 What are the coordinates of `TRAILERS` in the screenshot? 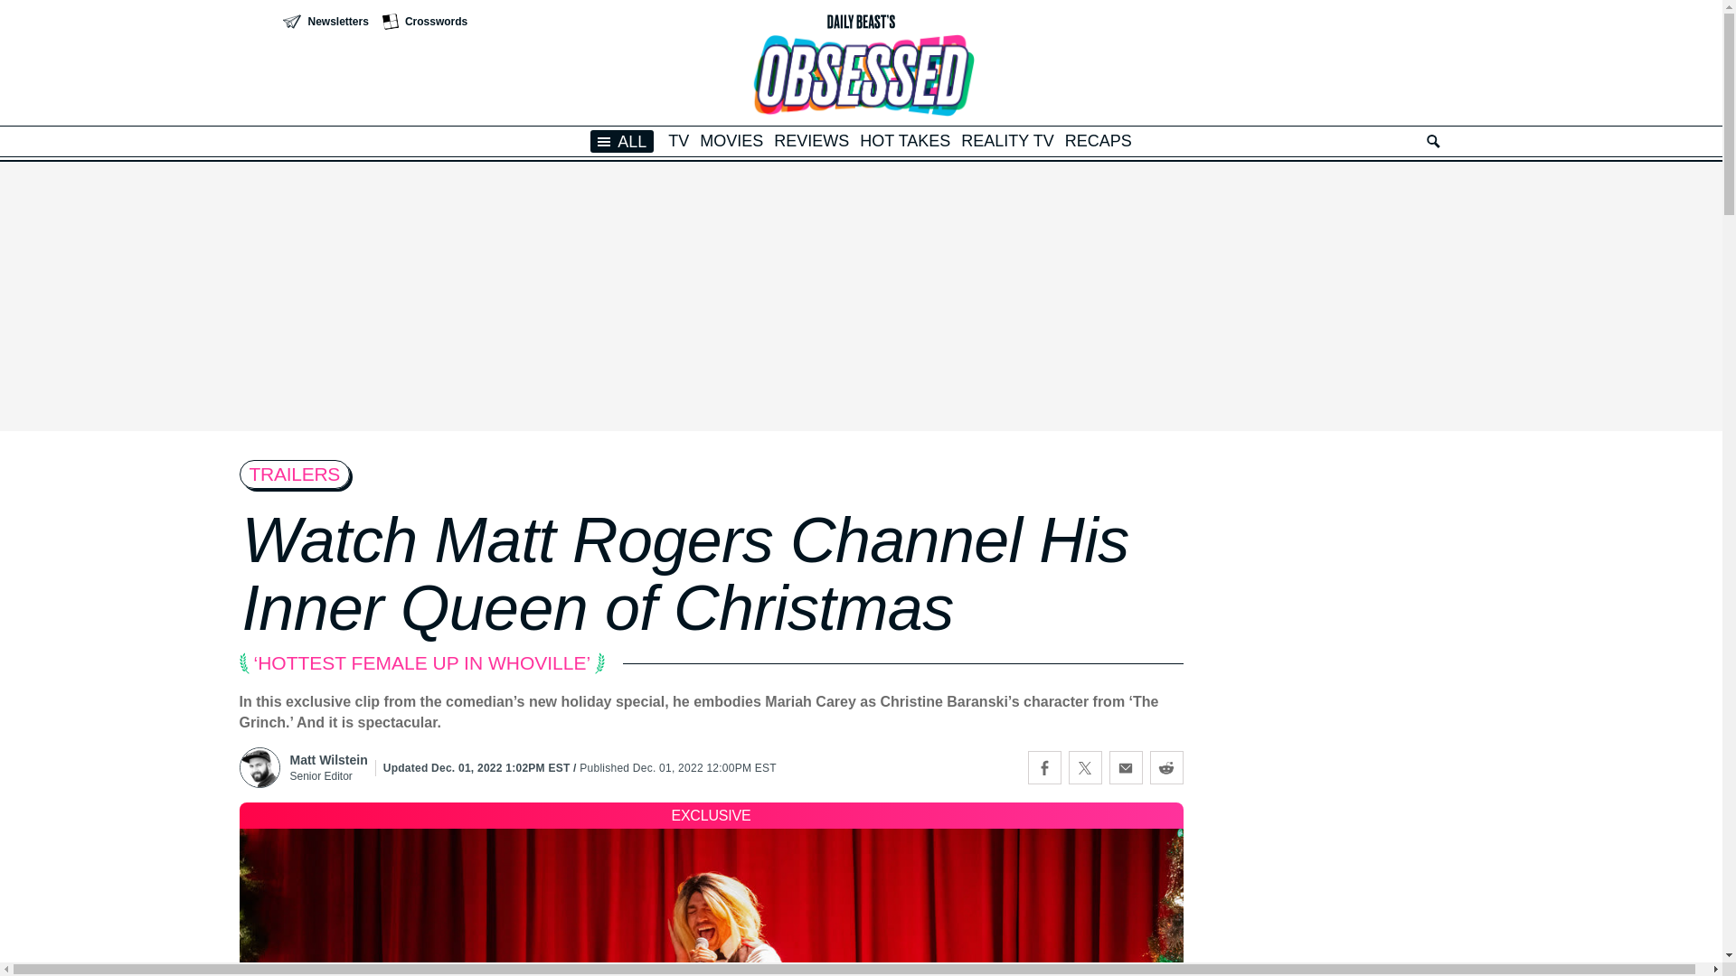 It's located at (295, 474).